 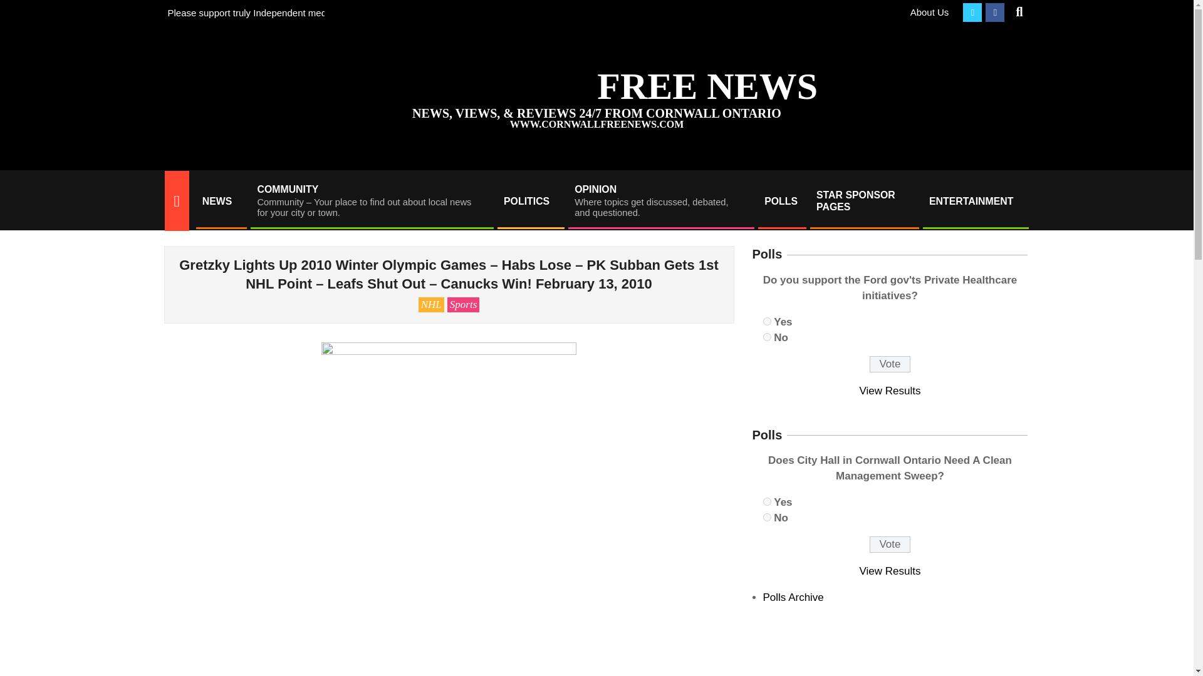 What do you see at coordinates (767, 517) in the screenshot?
I see `1771` at bounding box center [767, 517].